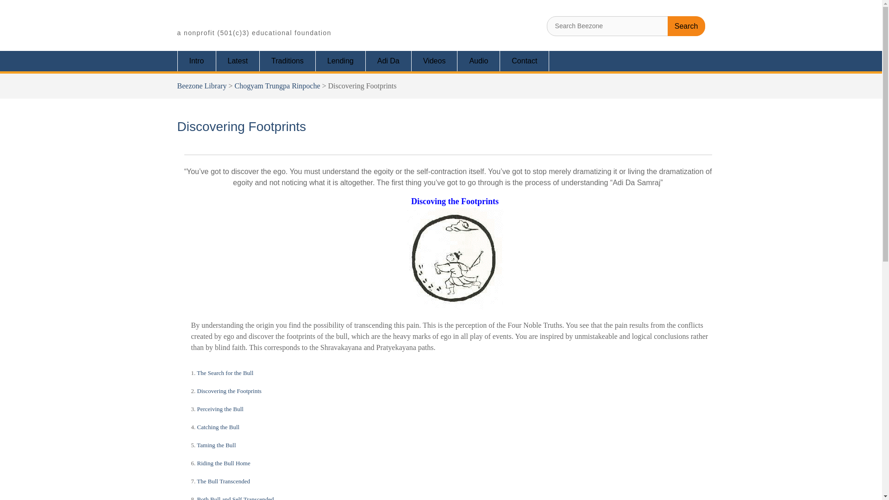 This screenshot has width=889, height=500. I want to click on Chogyam Trungpa Rinpoche, so click(434, 61).